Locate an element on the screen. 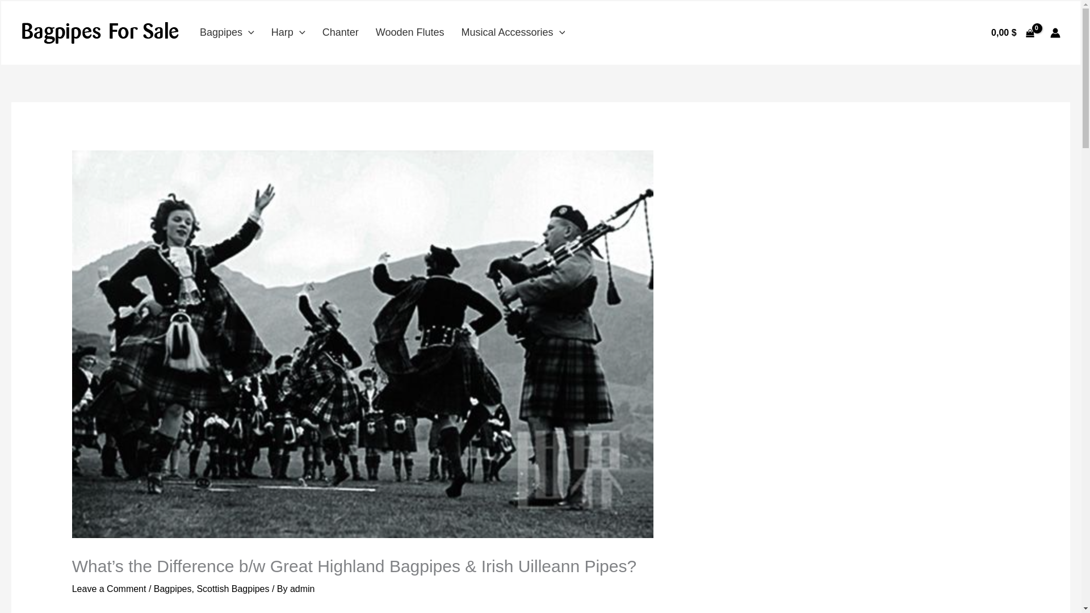  Bagpipes is located at coordinates (227, 33).